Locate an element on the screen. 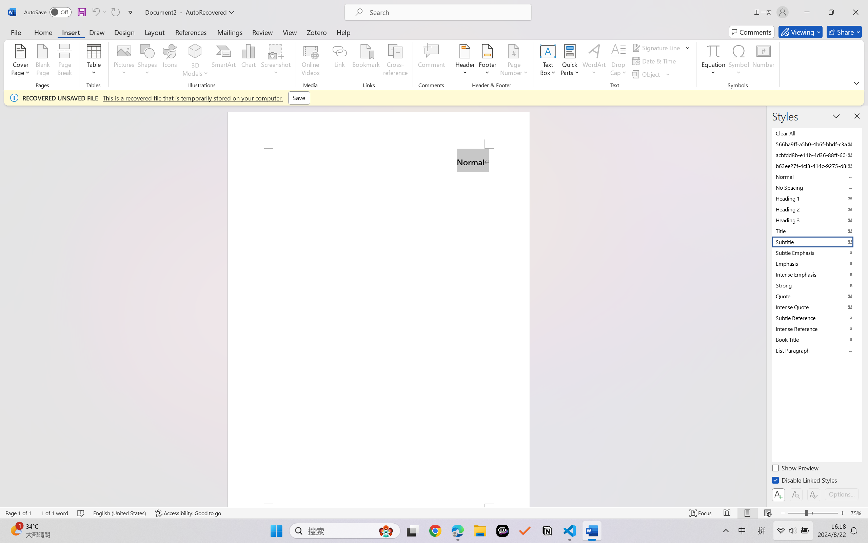 The height and width of the screenshot is (543, 868). Equation is located at coordinates (713, 51).